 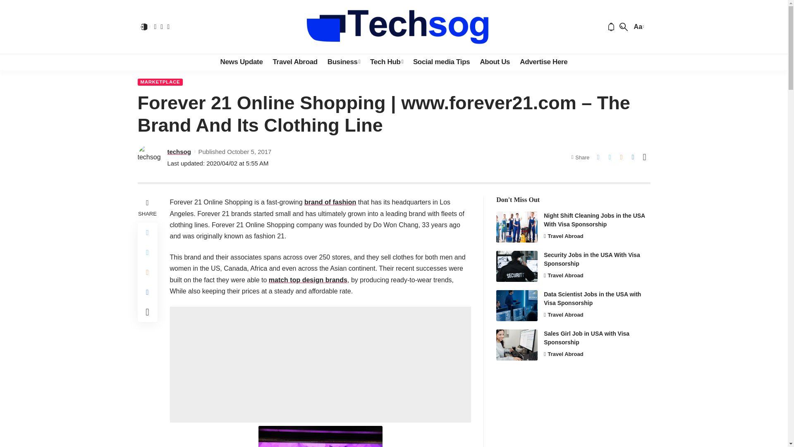 I want to click on News Update, so click(x=242, y=62).